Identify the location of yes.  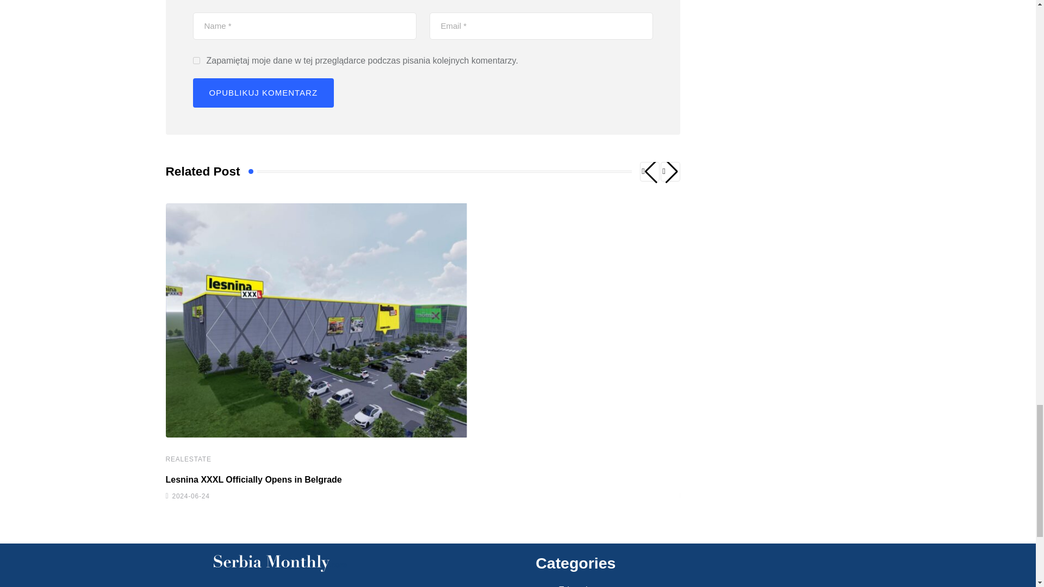
(196, 60).